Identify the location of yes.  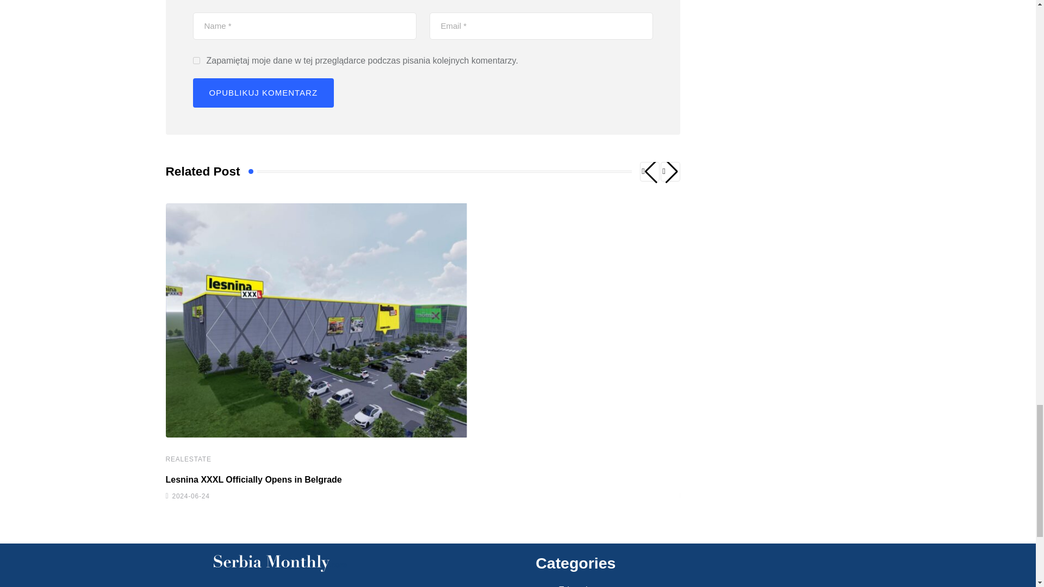
(196, 60).